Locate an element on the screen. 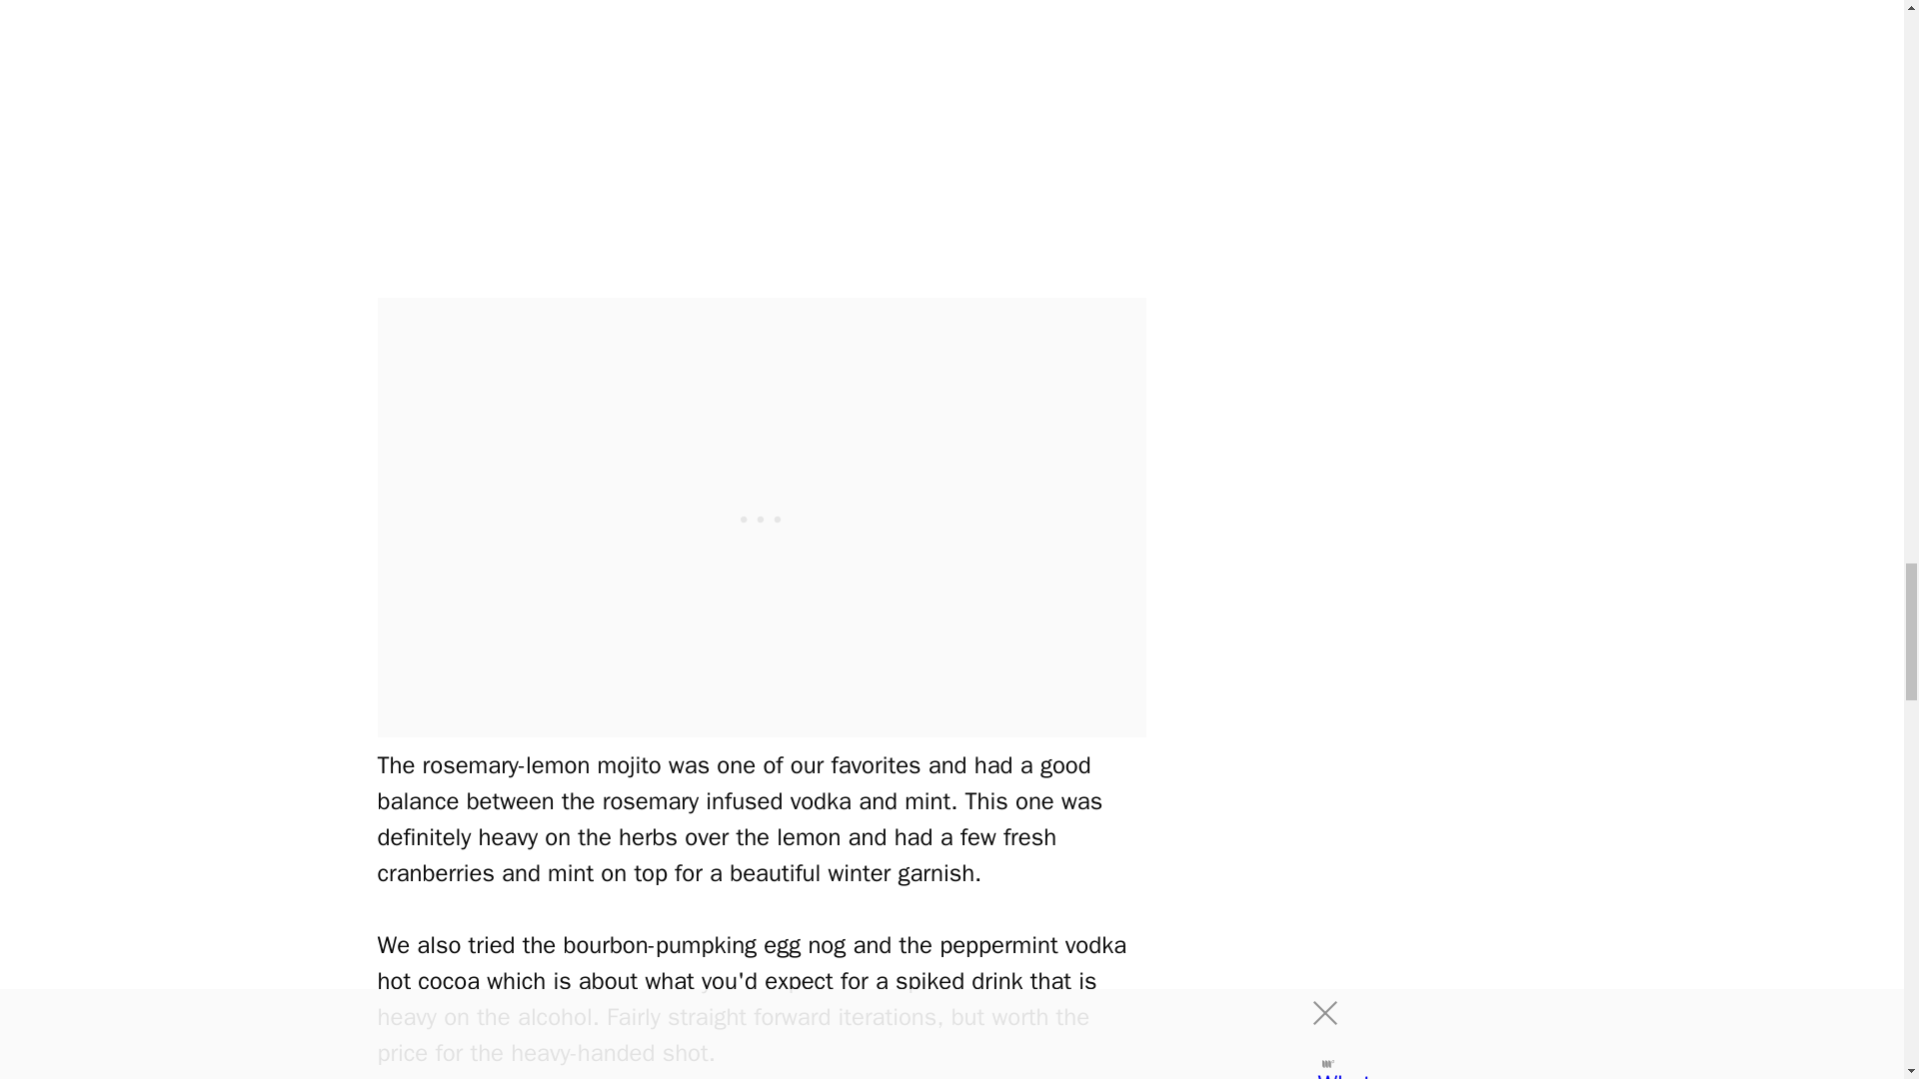  Spiked Drinks at Tinsel Town Cocktails is located at coordinates (762, 131).